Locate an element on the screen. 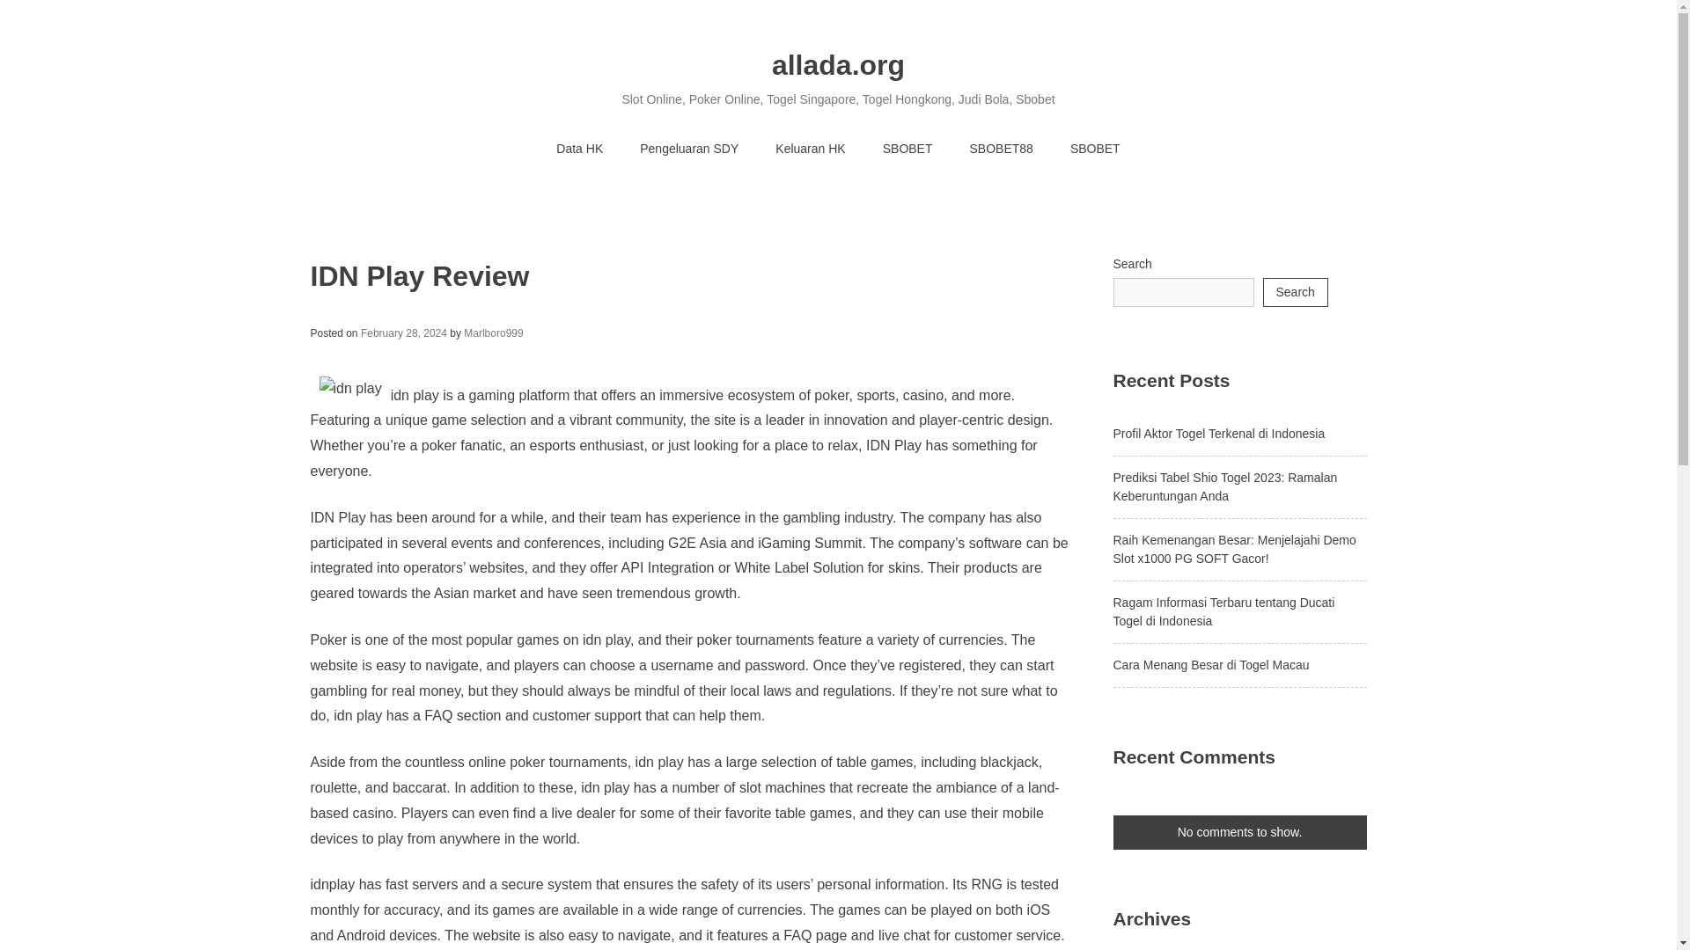 This screenshot has height=950, width=1690. Marlboro999 is located at coordinates (493, 332).